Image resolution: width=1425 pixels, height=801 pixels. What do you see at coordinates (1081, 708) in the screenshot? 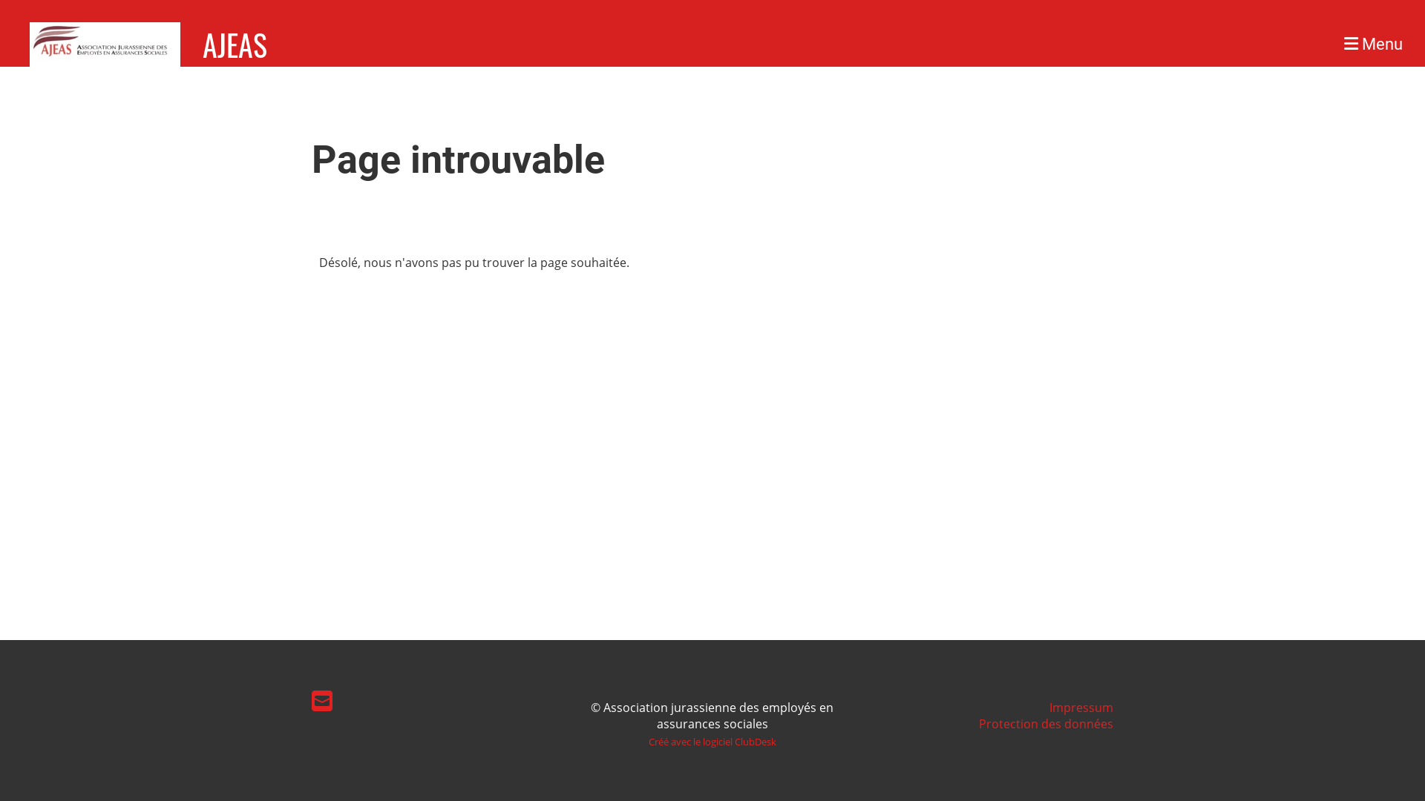
I see `Impressum` at bounding box center [1081, 708].